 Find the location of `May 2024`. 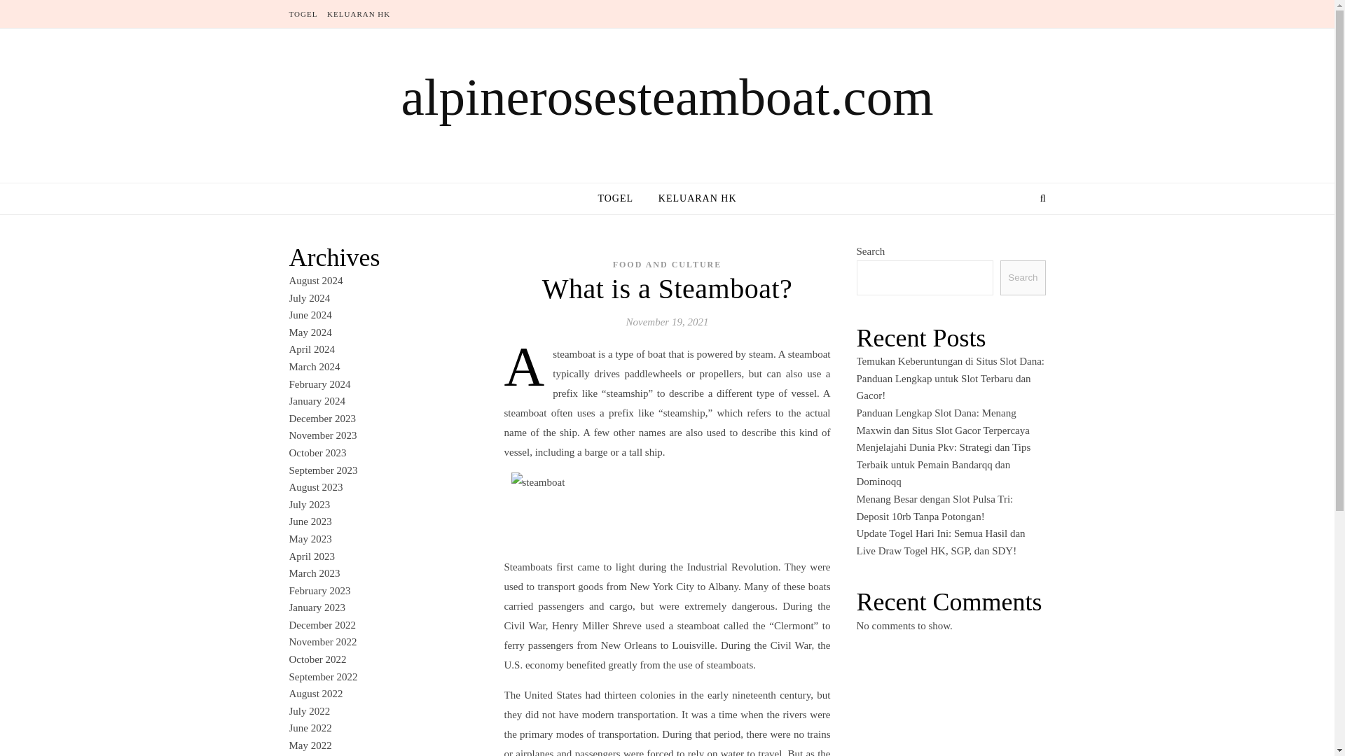

May 2024 is located at coordinates (310, 332).